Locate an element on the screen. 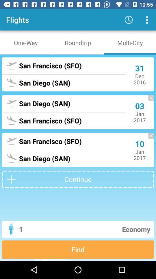 The image size is (156, 279). swipe to the economy icon is located at coordinates (100, 229).